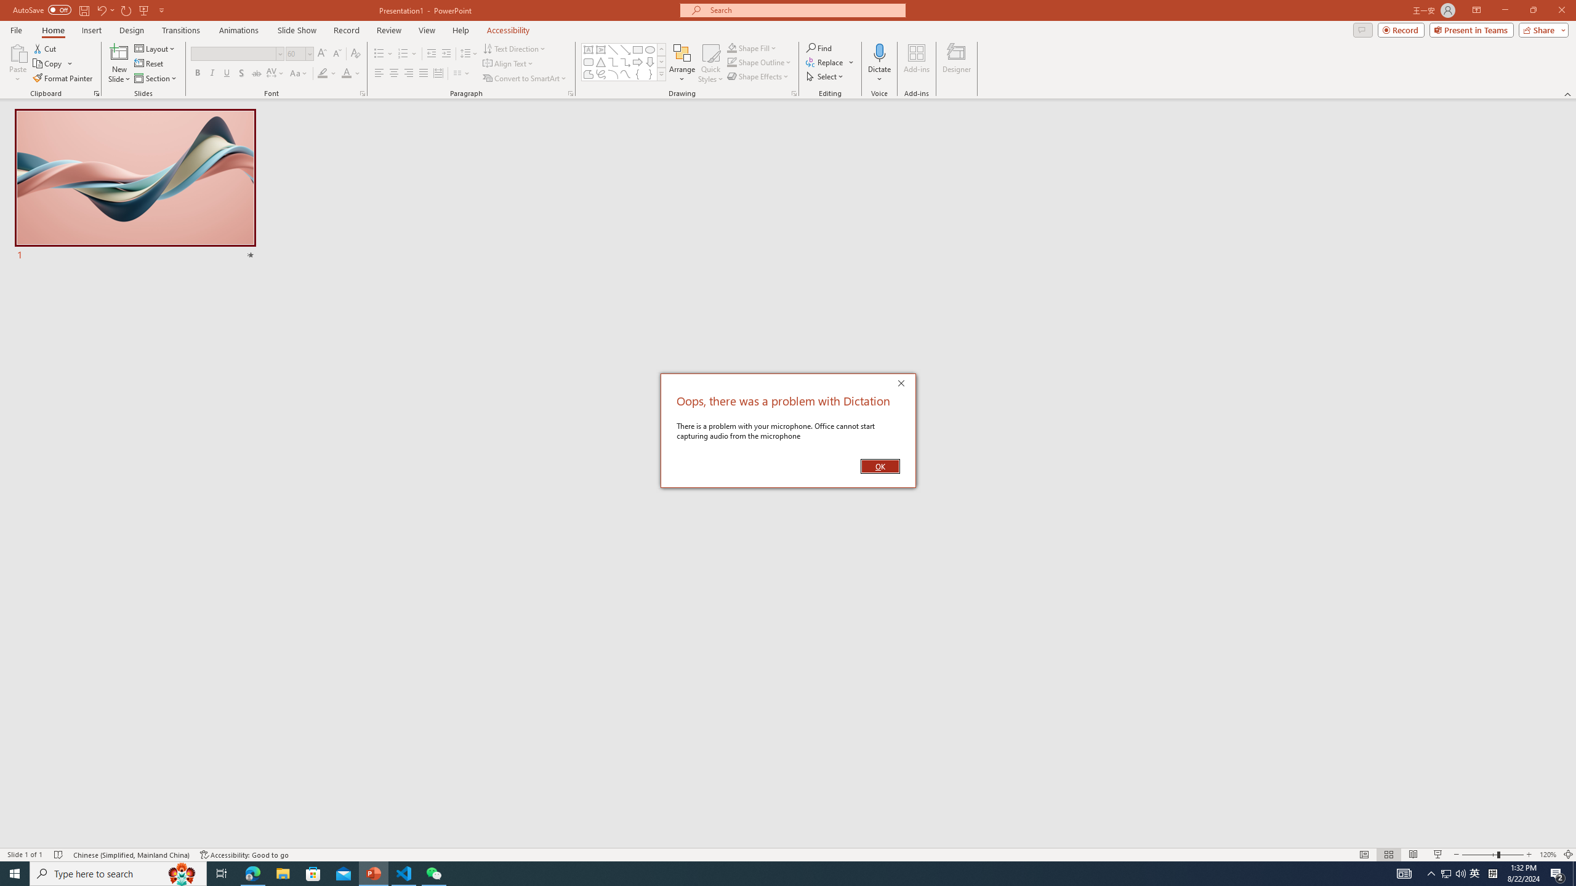 The image size is (1576, 886). What do you see at coordinates (197, 74) in the screenshot?
I see `Bold` at bounding box center [197, 74].